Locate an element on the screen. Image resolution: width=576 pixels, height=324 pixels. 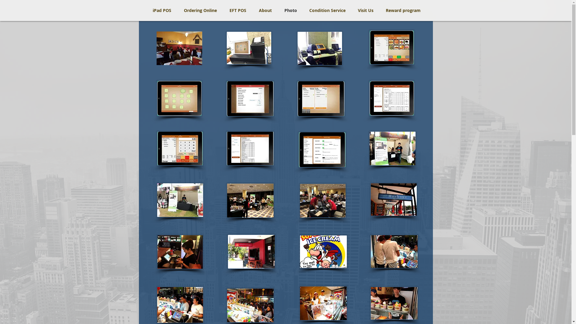
22.jpg is located at coordinates (394, 303).